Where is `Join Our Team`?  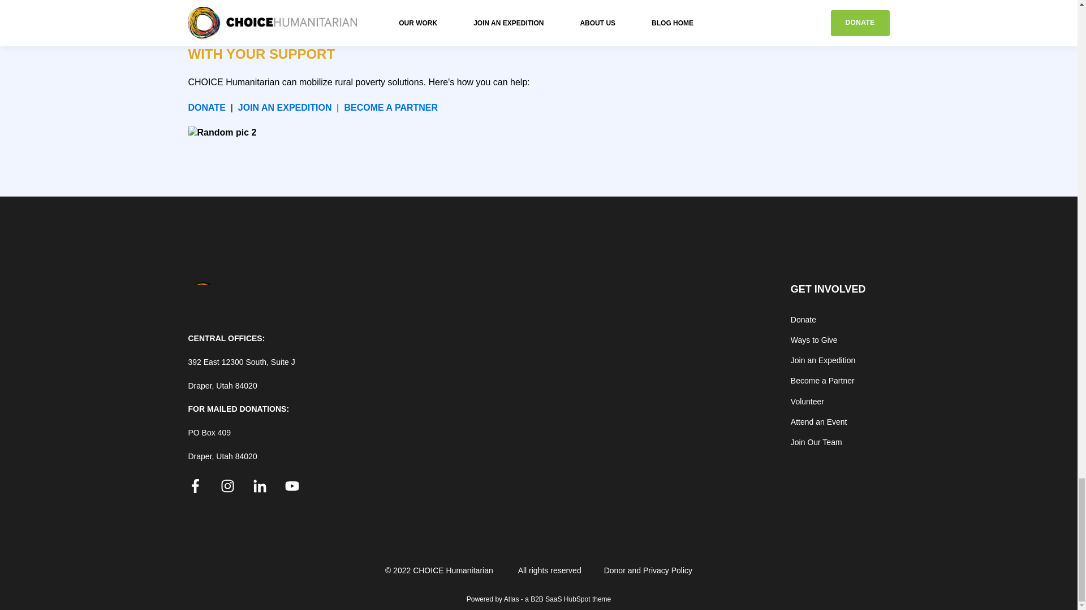
Join Our Team is located at coordinates (828, 442).